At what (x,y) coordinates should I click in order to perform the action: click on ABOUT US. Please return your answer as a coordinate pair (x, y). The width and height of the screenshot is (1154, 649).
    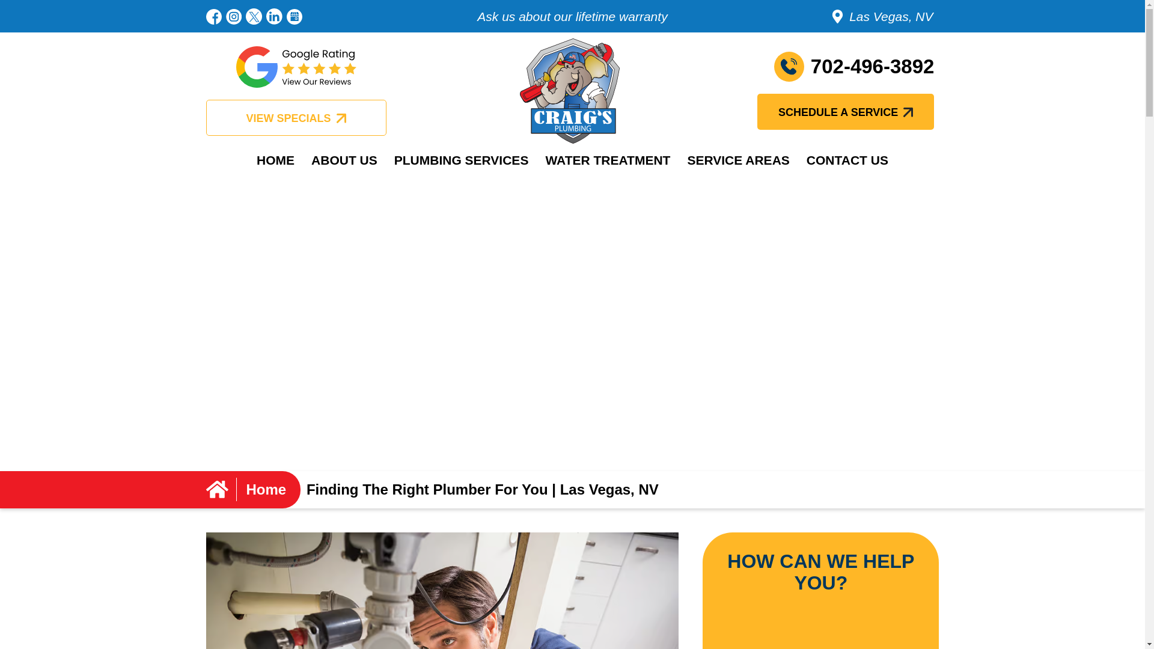
    Looking at the image, I should click on (344, 160).